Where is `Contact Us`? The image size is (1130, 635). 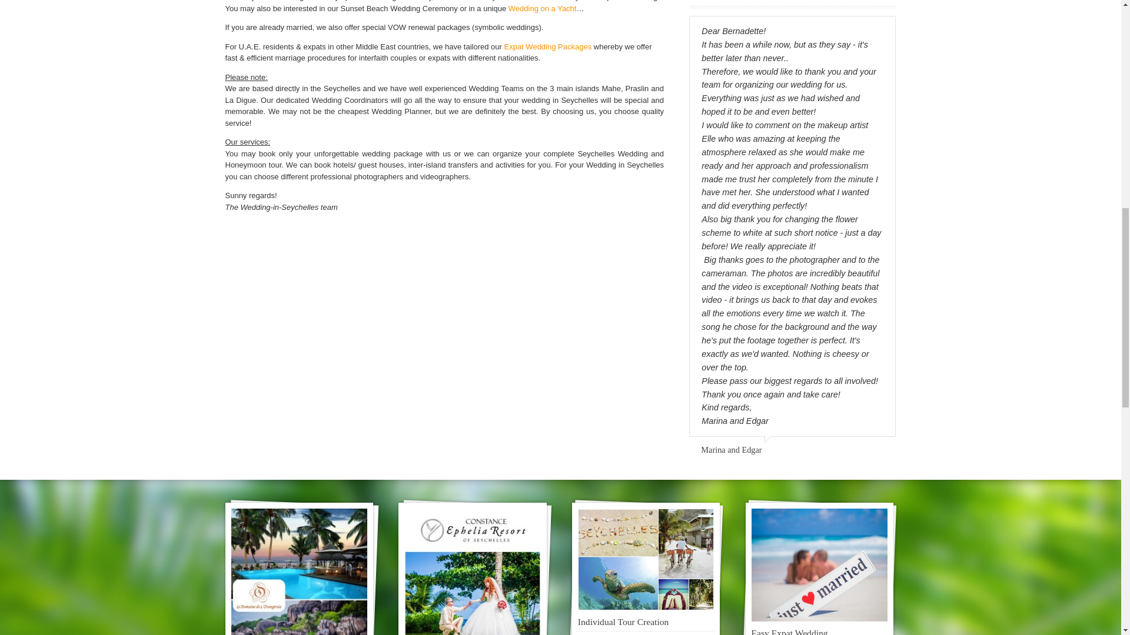
Contact Us is located at coordinates (454, 1).